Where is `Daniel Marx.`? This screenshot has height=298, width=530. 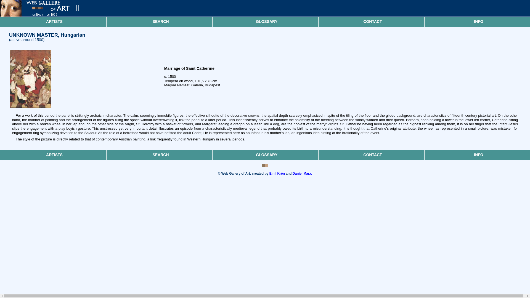
Daniel Marx. is located at coordinates (302, 174).